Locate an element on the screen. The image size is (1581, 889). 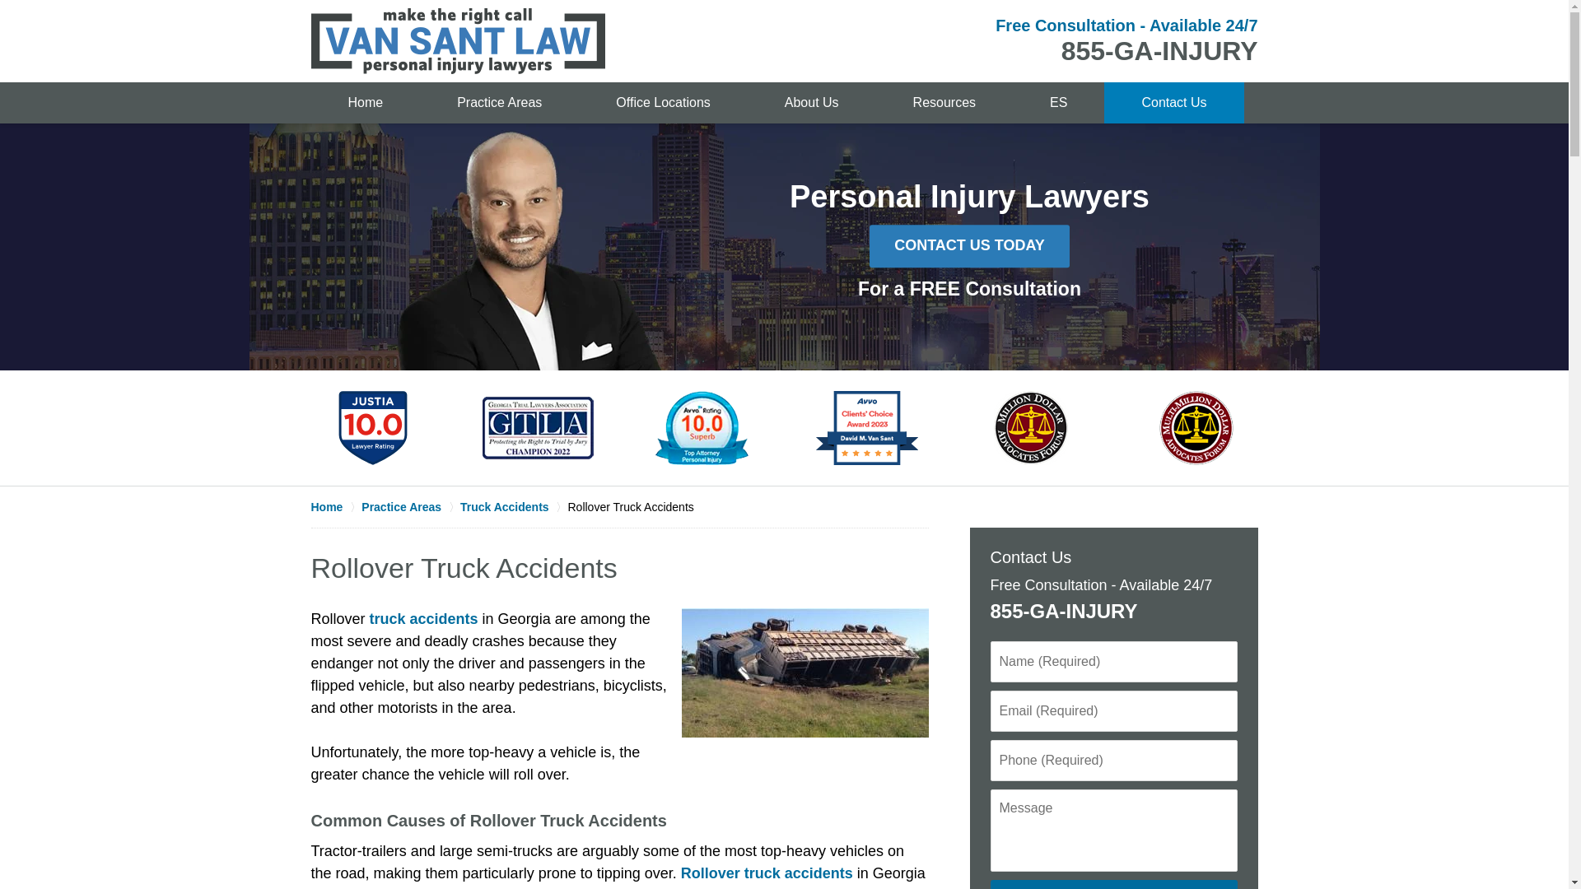
ES is located at coordinates (1058, 103).